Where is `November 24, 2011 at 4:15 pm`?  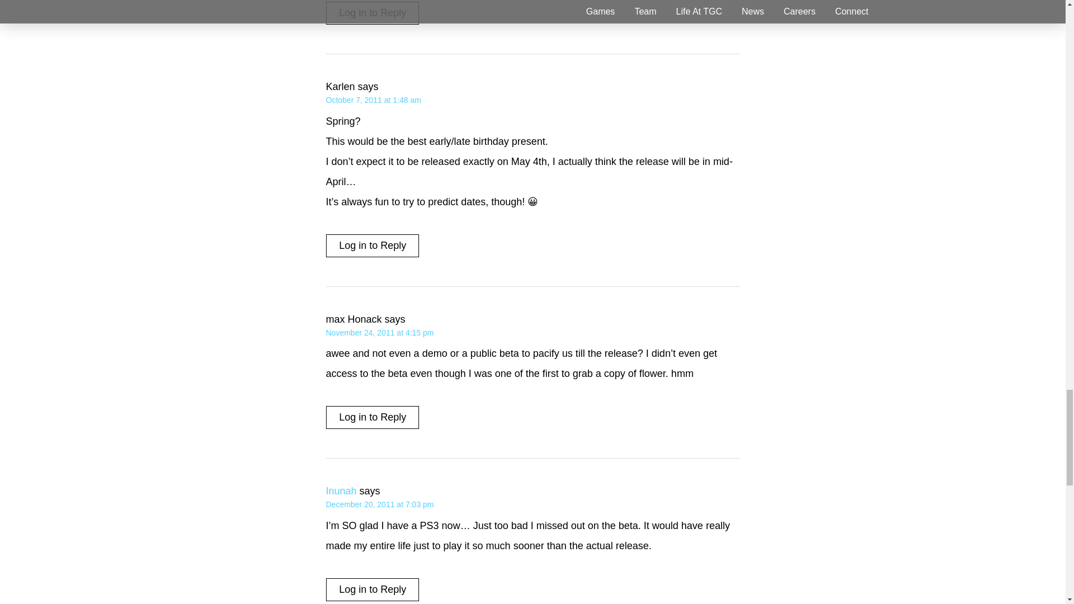
November 24, 2011 at 4:15 pm is located at coordinates (379, 332).